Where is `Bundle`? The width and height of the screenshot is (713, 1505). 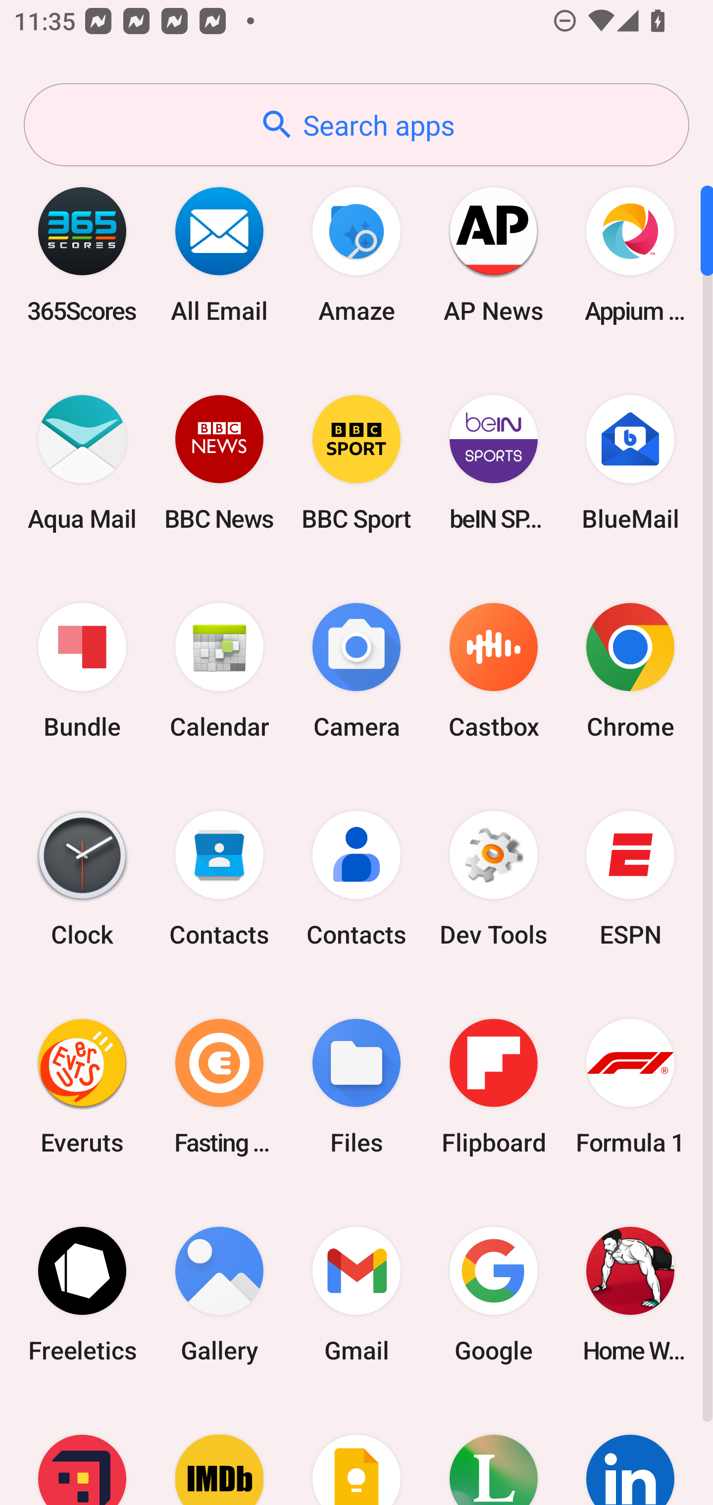 Bundle is located at coordinates (82, 671).